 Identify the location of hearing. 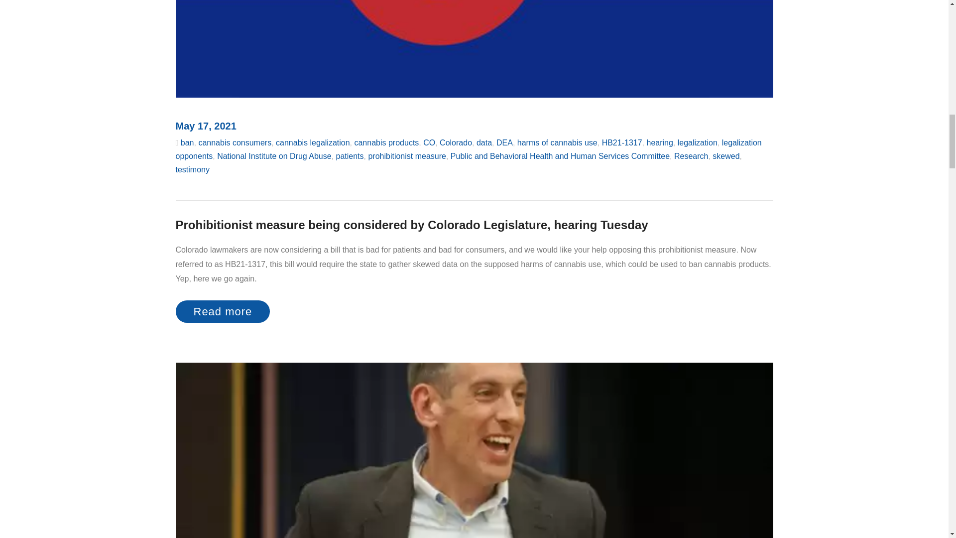
(659, 142).